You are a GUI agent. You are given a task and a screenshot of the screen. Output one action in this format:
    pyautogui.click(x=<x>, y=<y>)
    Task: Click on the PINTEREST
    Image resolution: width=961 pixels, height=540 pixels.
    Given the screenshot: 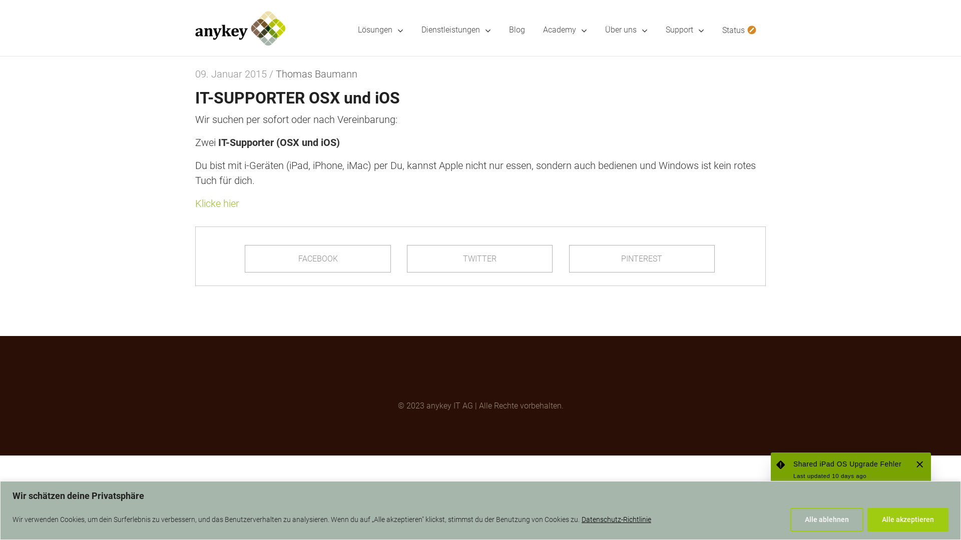 What is the action you would take?
    pyautogui.click(x=642, y=259)
    